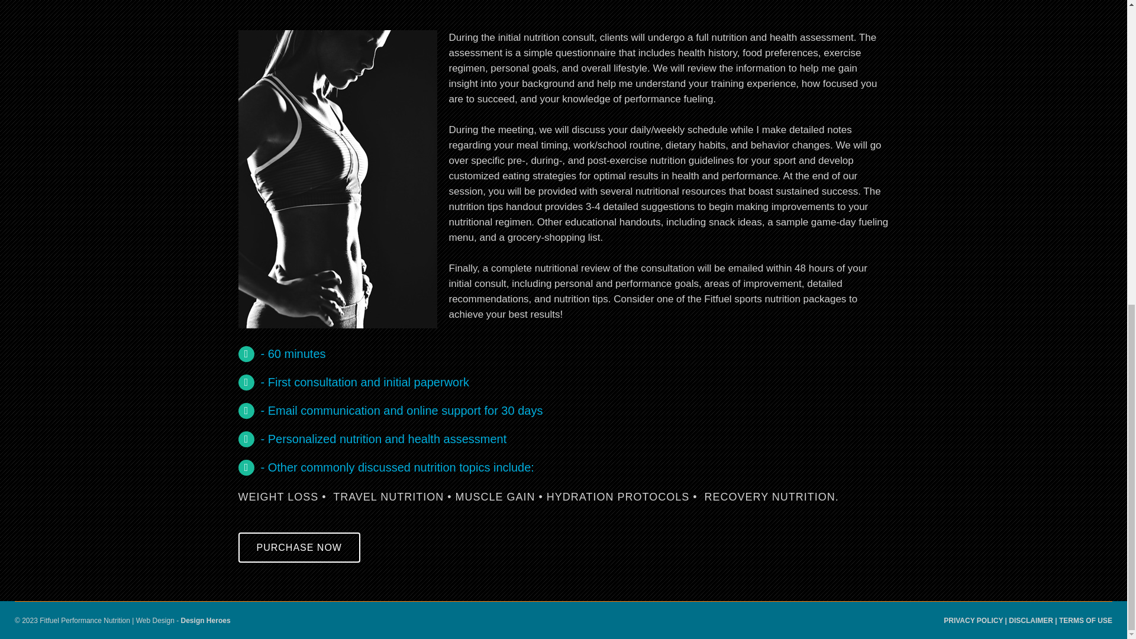 This screenshot has width=1136, height=639. Describe the element at coordinates (1085, 620) in the screenshot. I see `TERMS OF USE` at that location.